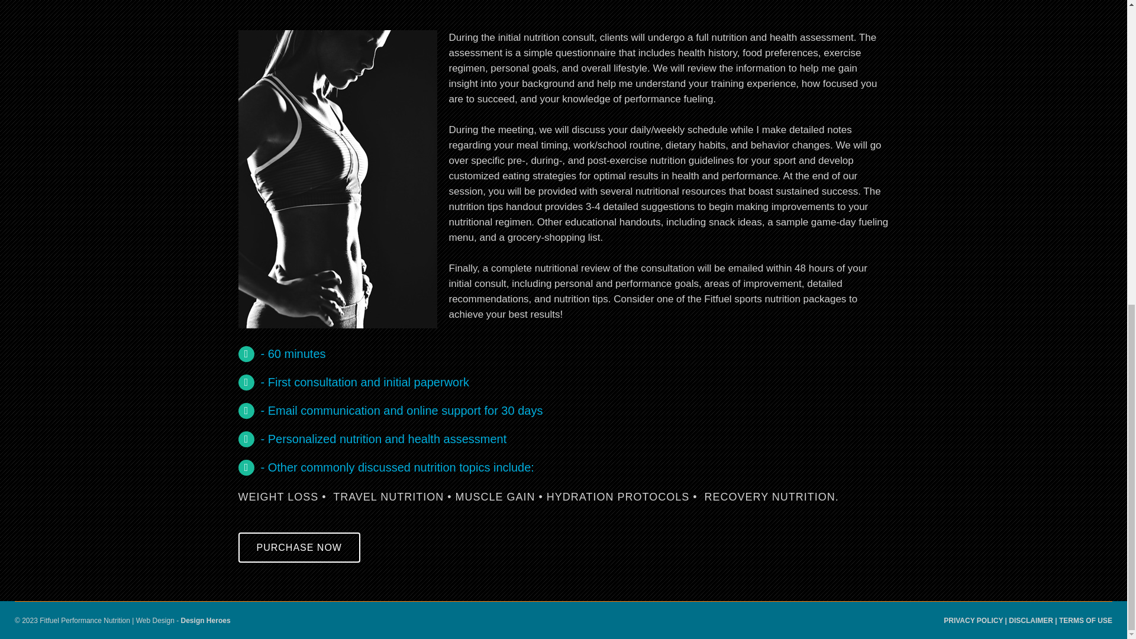 This screenshot has width=1136, height=639. Describe the element at coordinates (1085, 620) in the screenshot. I see `TERMS OF USE` at that location.